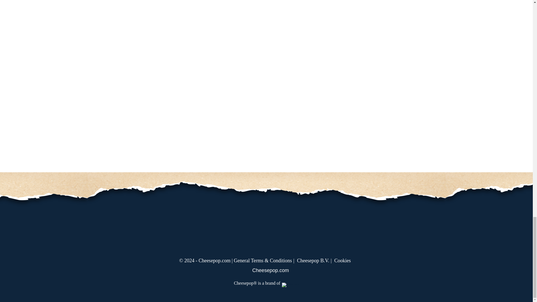 The image size is (537, 302). Describe the element at coordinates (343, 261) in the screenshot. I see `Cookies` at that location.